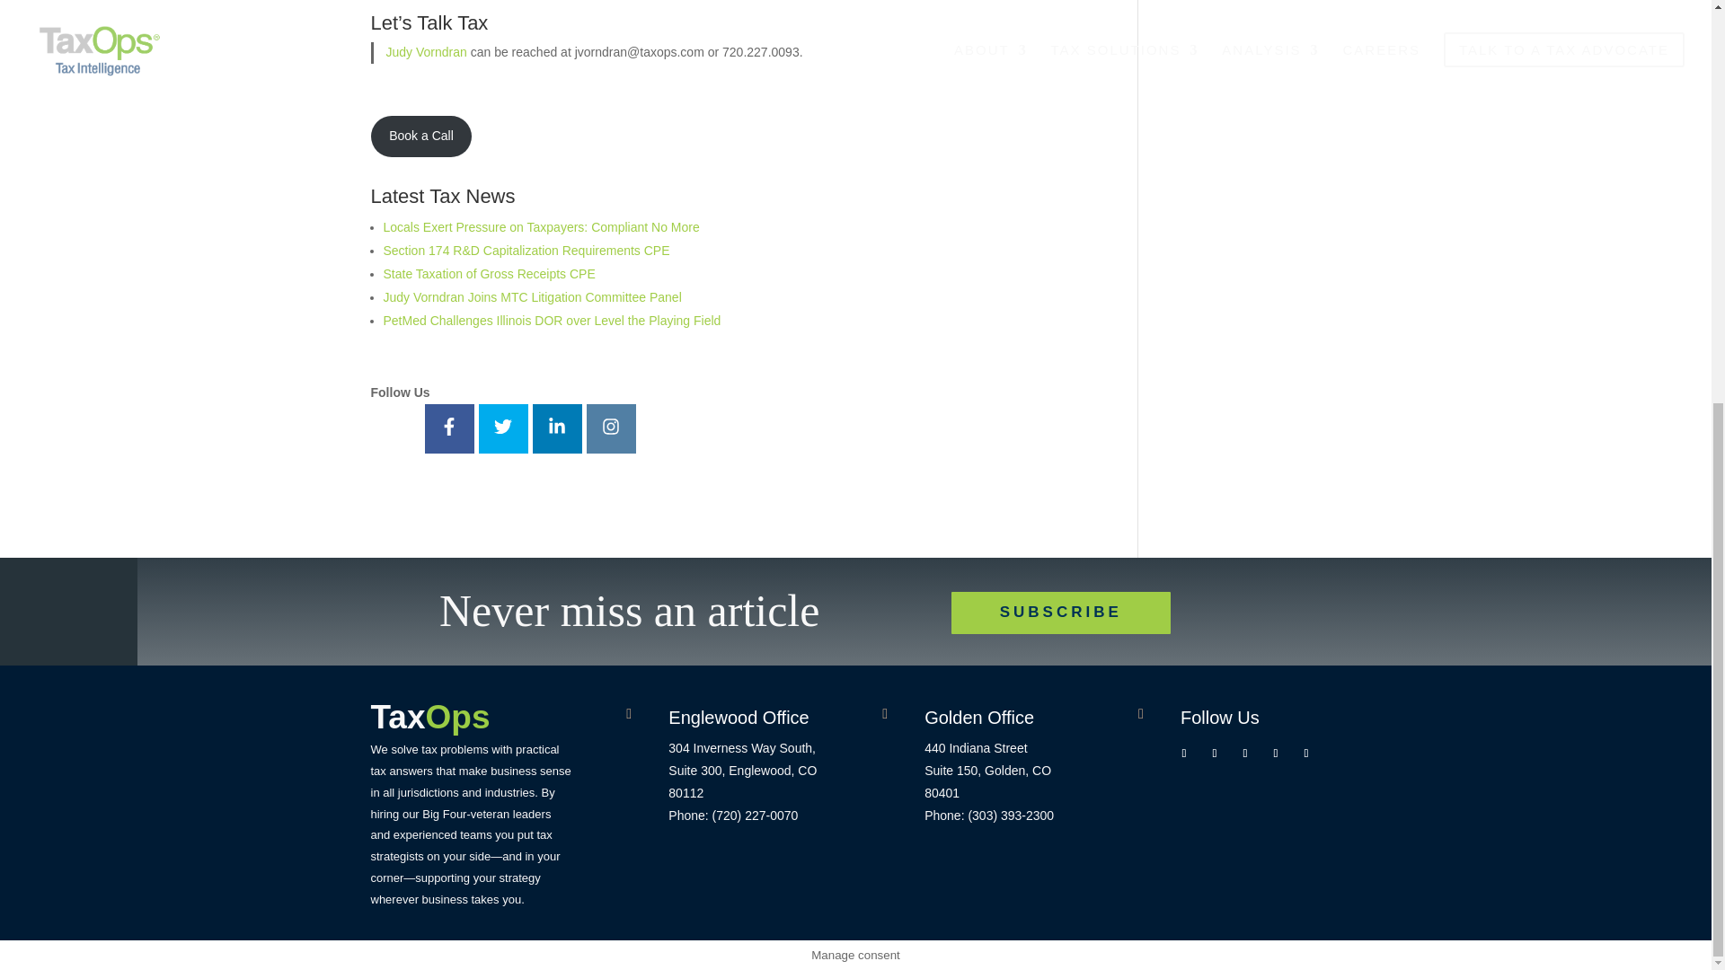 Image resolution: width=1725 pixels, height=970 pixels. Describe the element at coordinates (420, 136) in the screenshot. I see `Book a Call` at that location.